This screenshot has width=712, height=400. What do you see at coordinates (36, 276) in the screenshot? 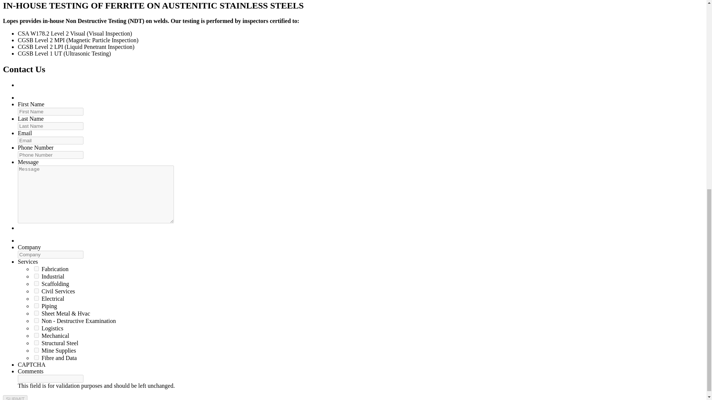
I see `Industrial` at bounding box center [36, 276].